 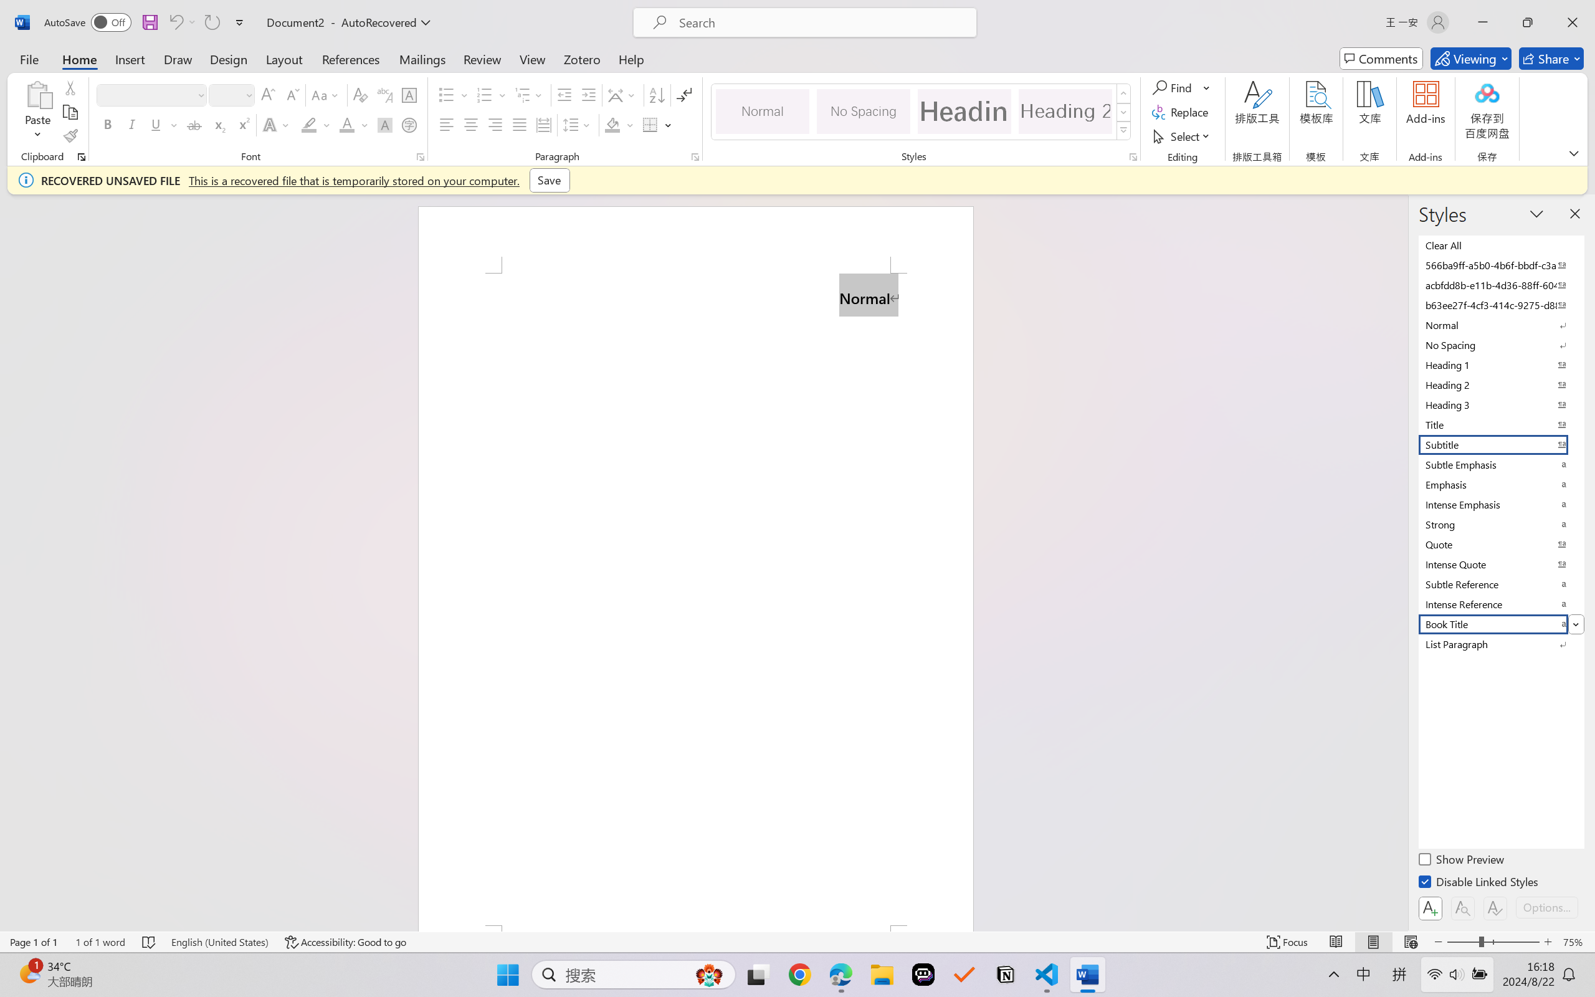 I want to click on Office Clipboard..., so click(x=81, y=157).